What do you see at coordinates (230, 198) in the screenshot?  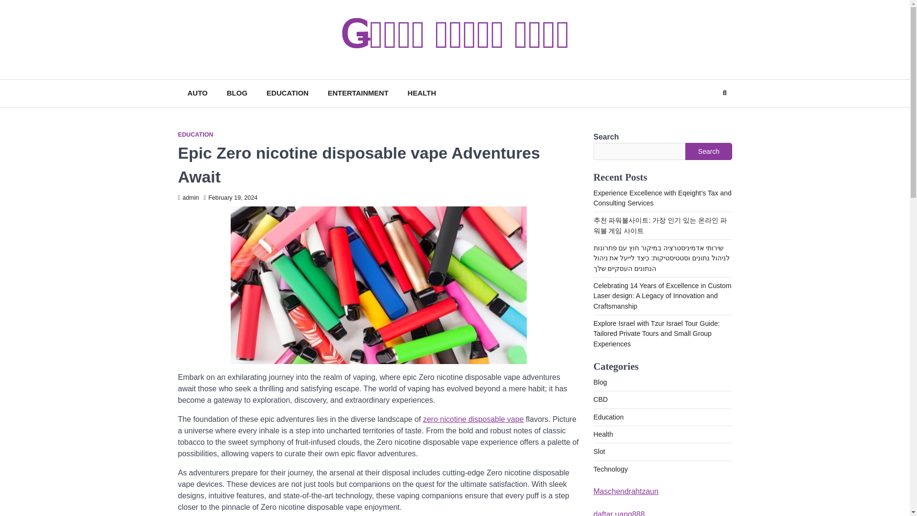 I see `February 19, 2024` at bounding box center [230, 198].